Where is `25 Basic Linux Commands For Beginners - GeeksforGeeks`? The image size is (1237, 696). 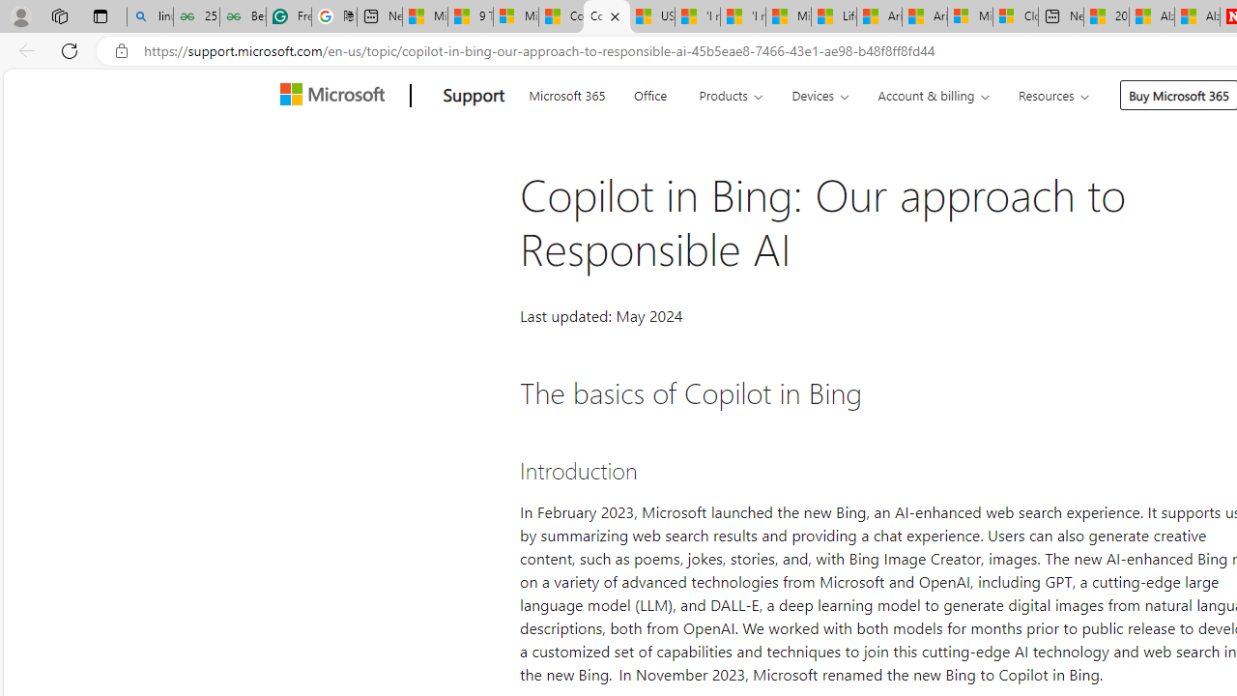
25 Basic Linux Commands For Beginners - GeeksforGeeks is located at coordinates (196, 17).